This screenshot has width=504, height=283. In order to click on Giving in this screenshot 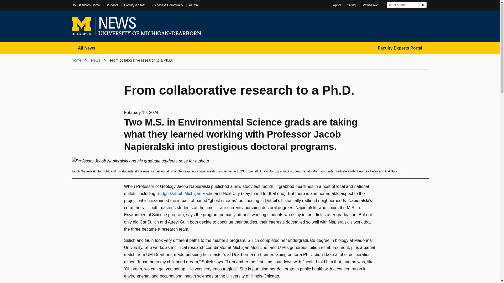, I will do `click(351, 5)`.